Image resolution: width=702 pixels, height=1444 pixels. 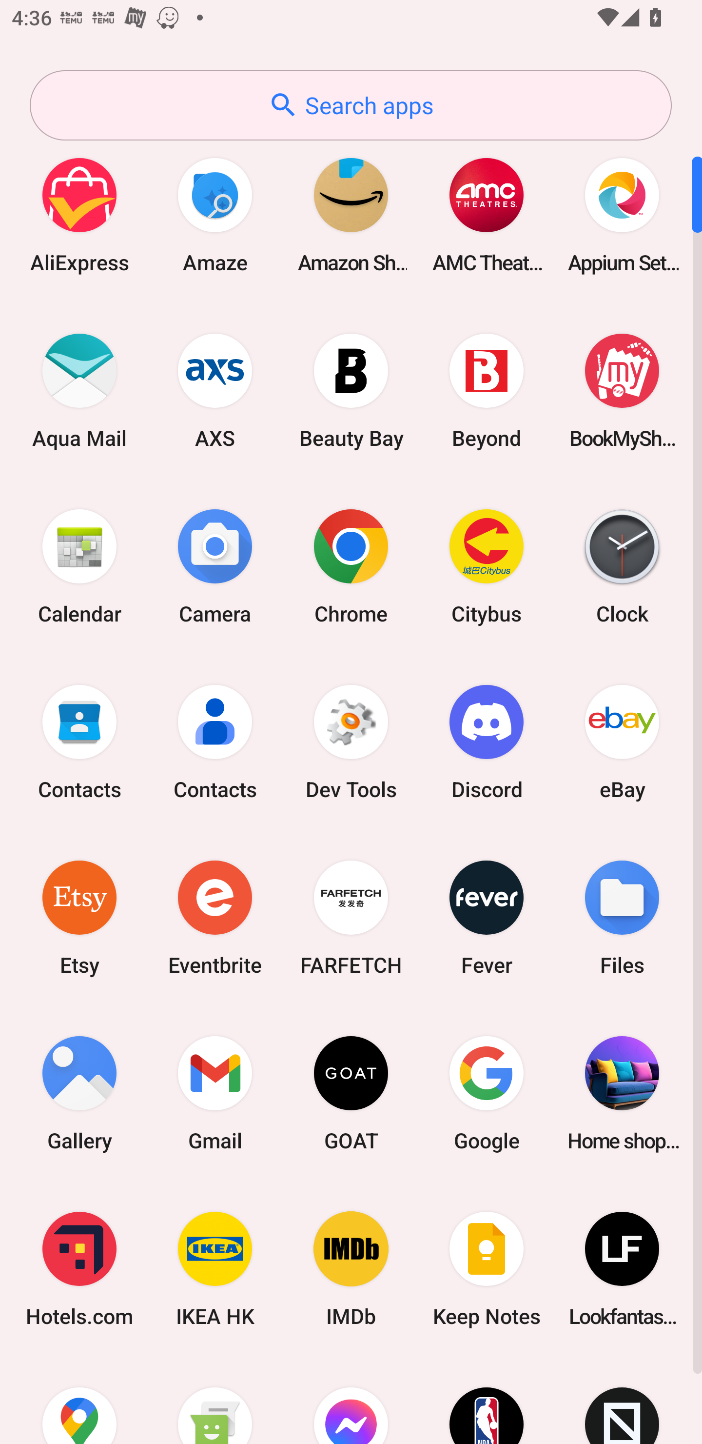 I want to click on Eventbrite, so click(x=215, y=917).